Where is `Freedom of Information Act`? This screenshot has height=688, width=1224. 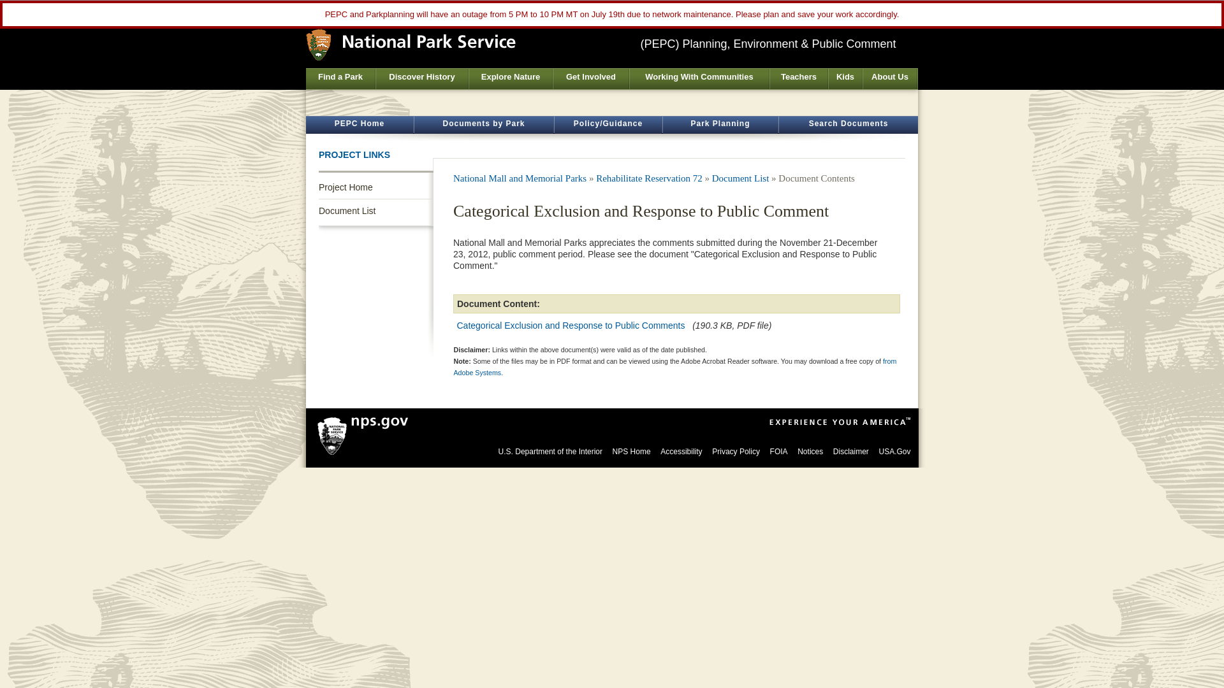
Freedom of Information Act is located at coordinates (779, 452).